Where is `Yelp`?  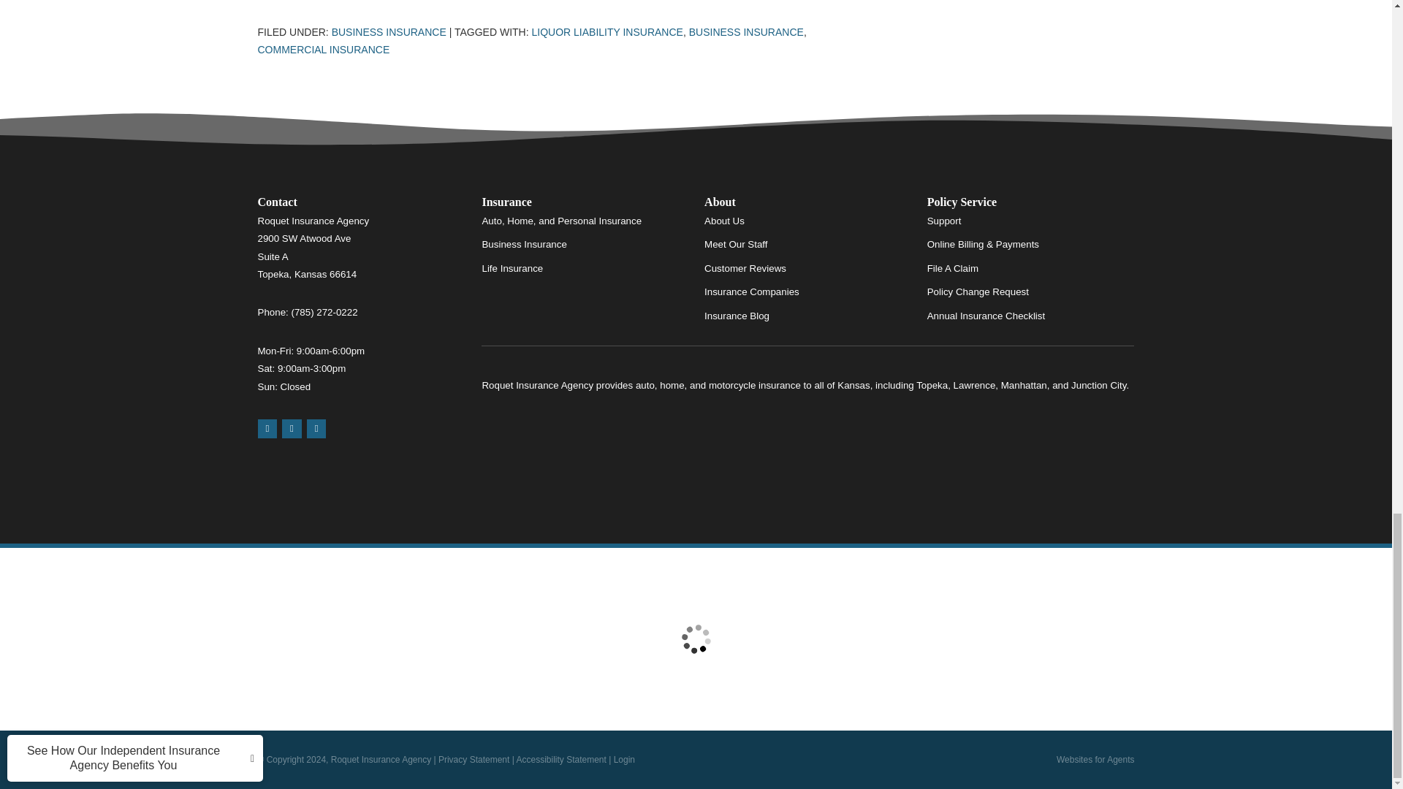 Yelp is located at coordinates (291, 428).